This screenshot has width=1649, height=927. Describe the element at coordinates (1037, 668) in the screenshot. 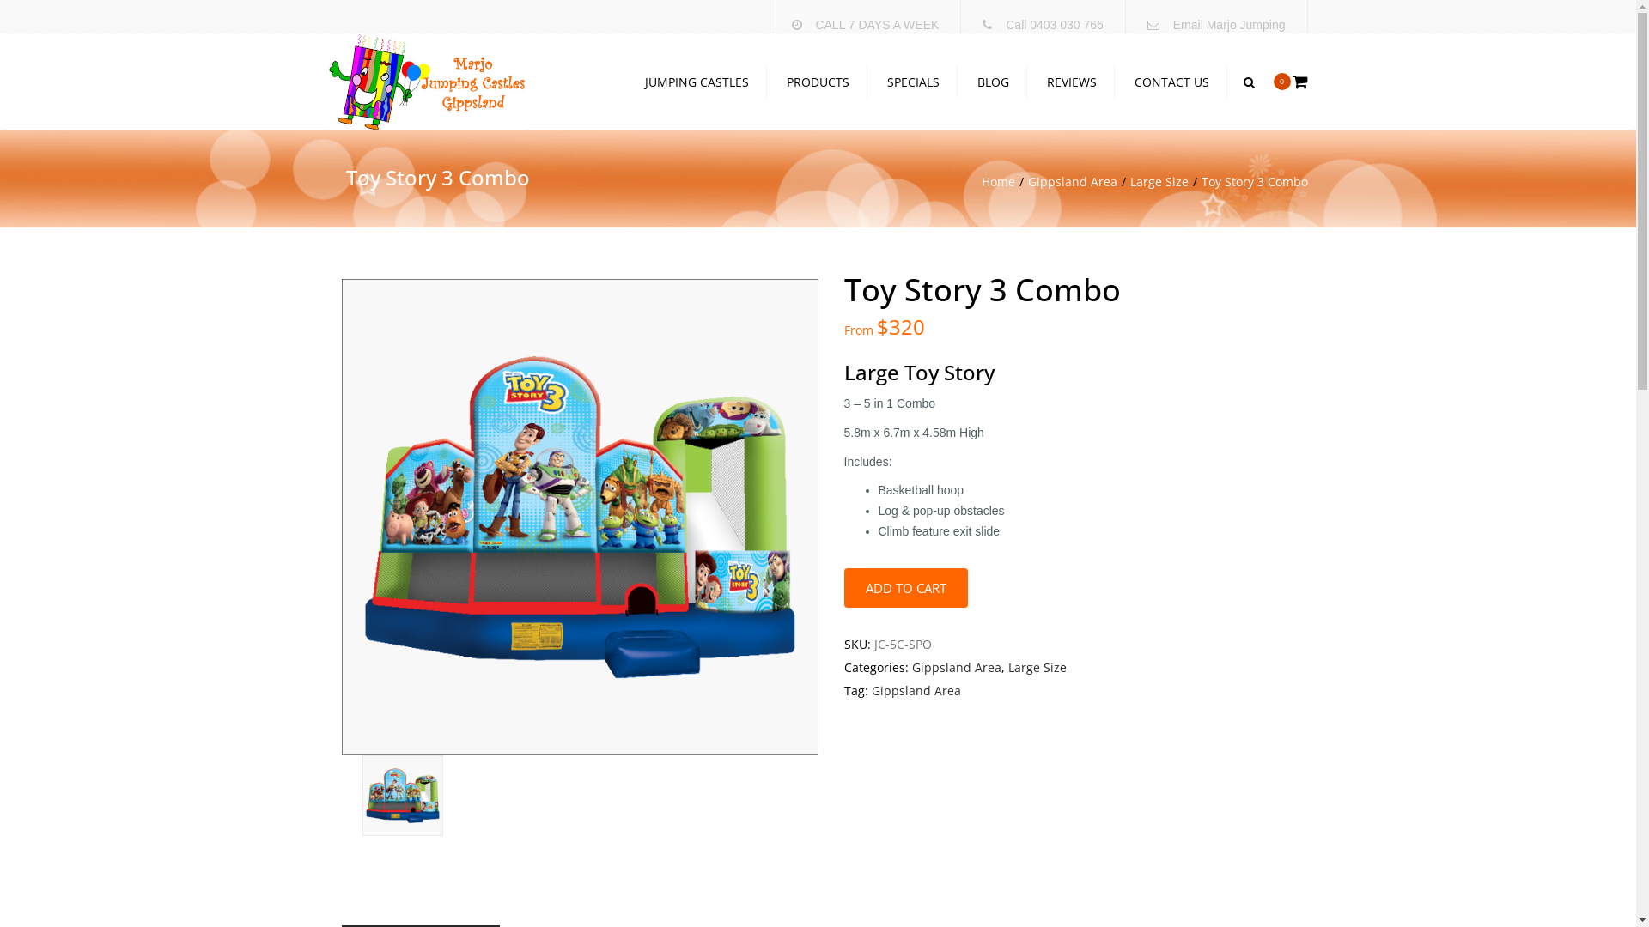

I see `Large Size` at that location.